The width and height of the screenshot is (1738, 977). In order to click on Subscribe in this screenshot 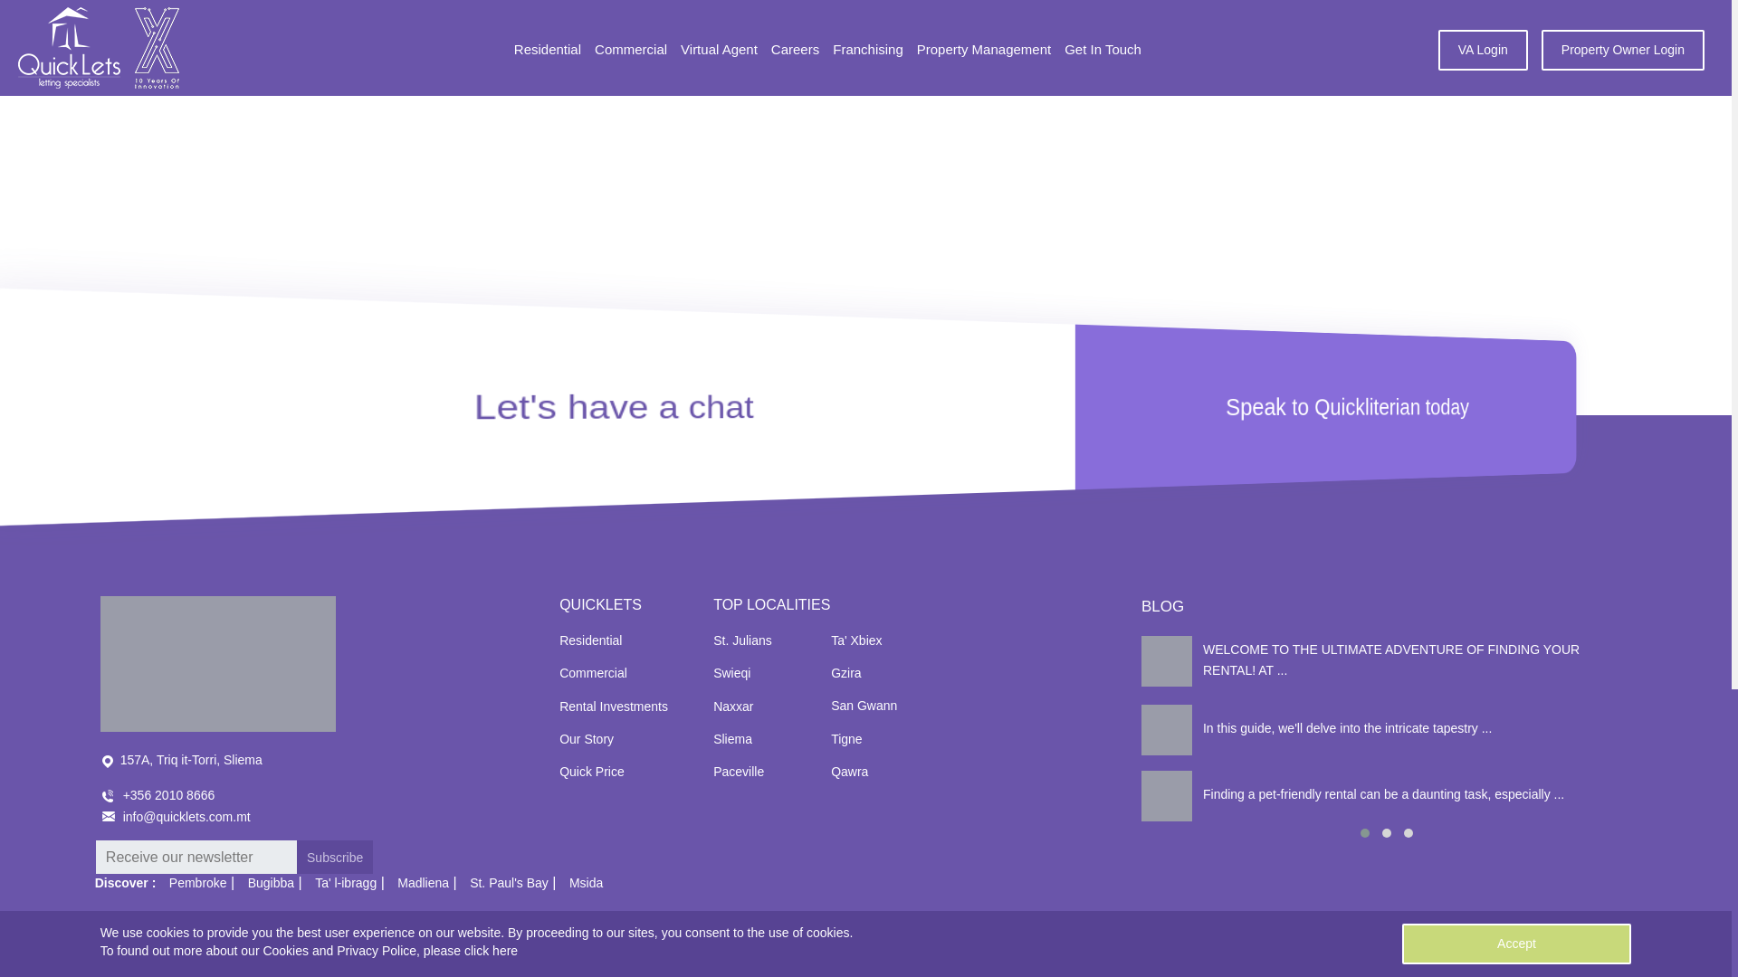, I will do `click(864, 706)`.